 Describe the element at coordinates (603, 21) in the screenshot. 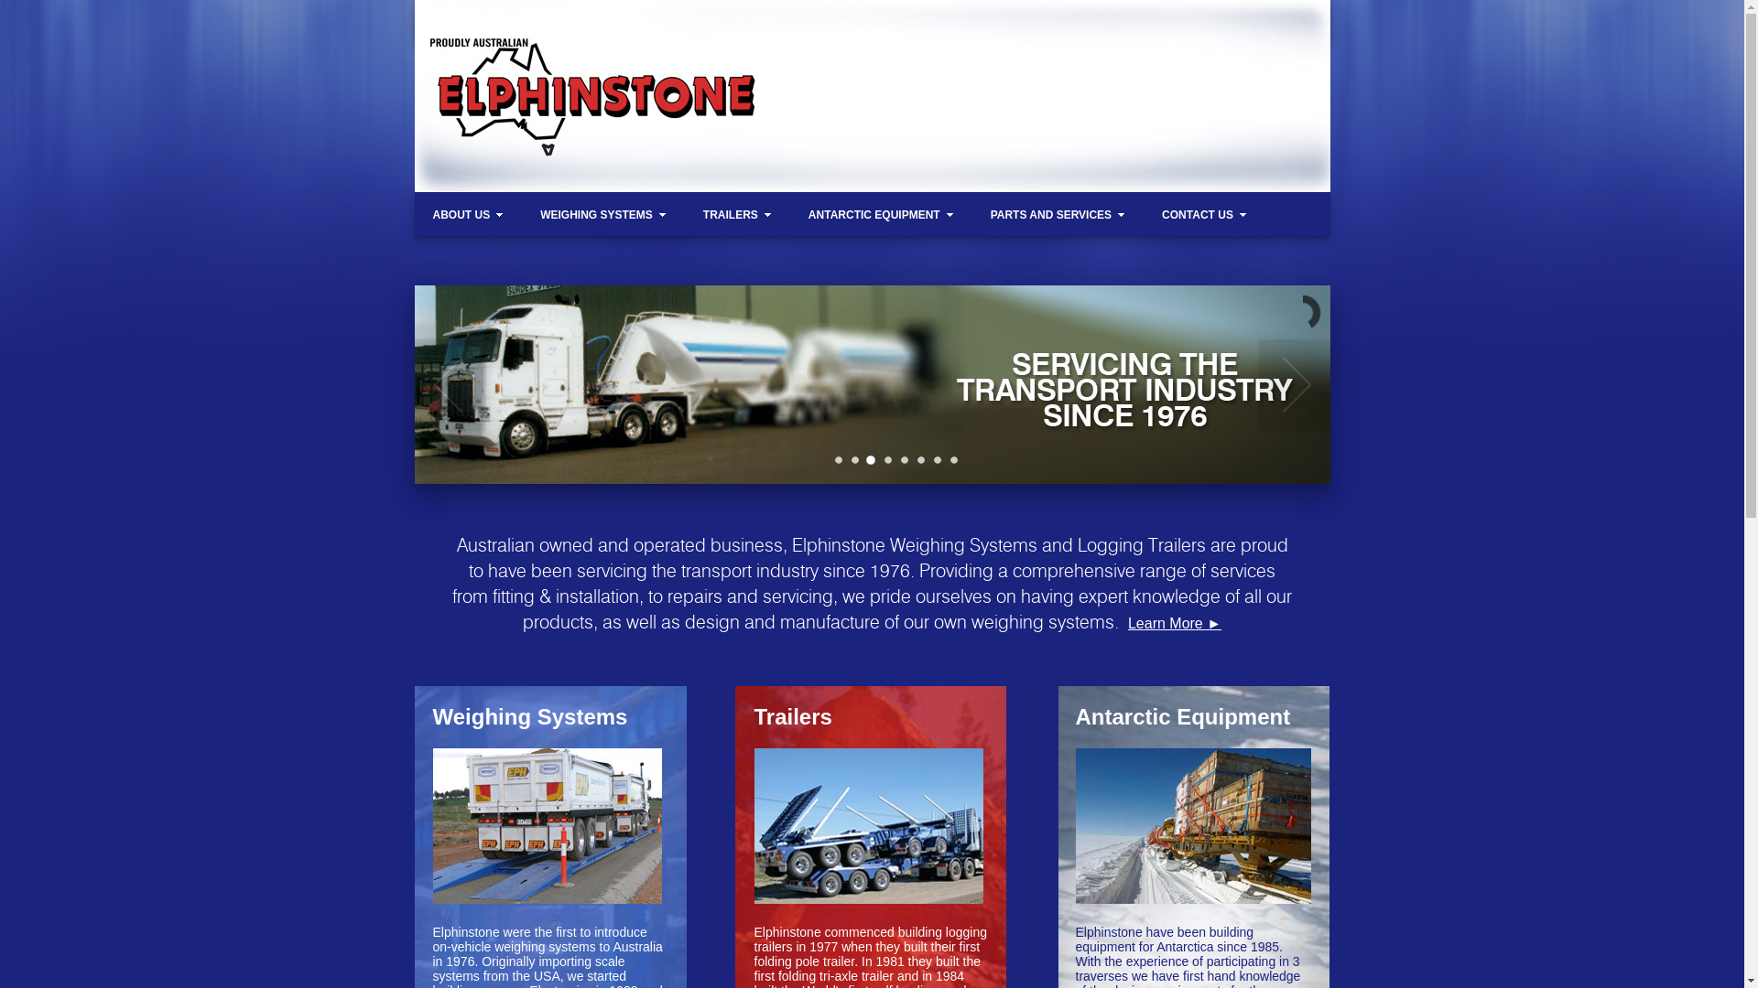

I see `WEIGHING SYSTEMS` at that location.